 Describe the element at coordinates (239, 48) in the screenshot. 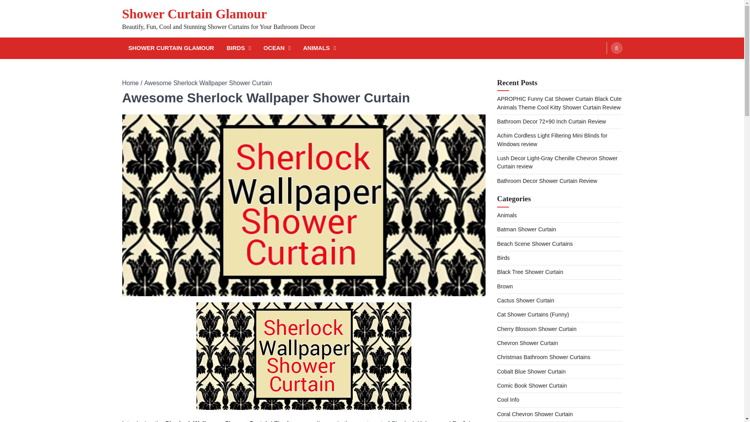

I see `BIRDS` at that location.